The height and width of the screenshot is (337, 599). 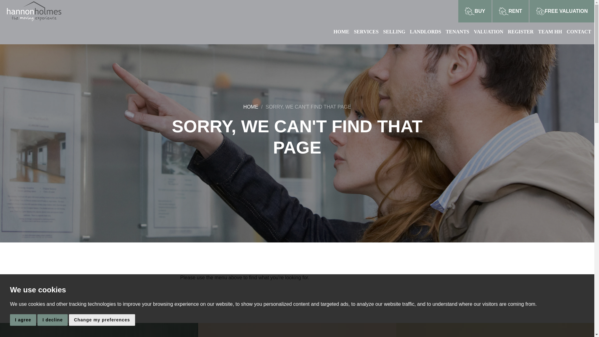 I want to click on LANDLORDS, so click(x=427, y=32).